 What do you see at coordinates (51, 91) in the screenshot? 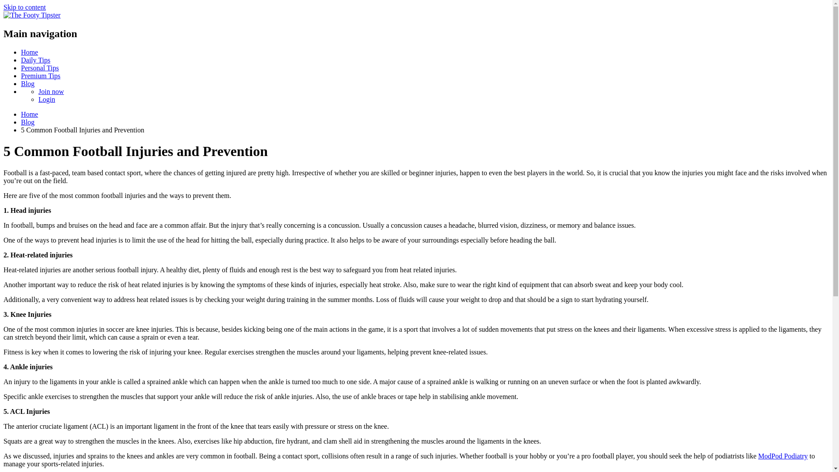
I see `Join now` at bounding box center [51, 91].